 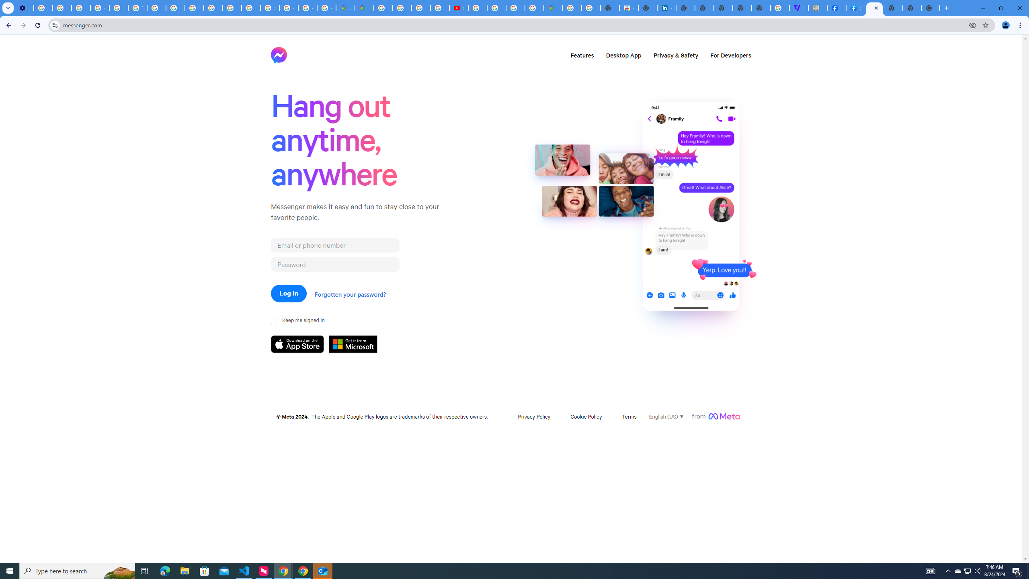 I want to click on Third-party cookies blocked, so click(x=973, y=25).